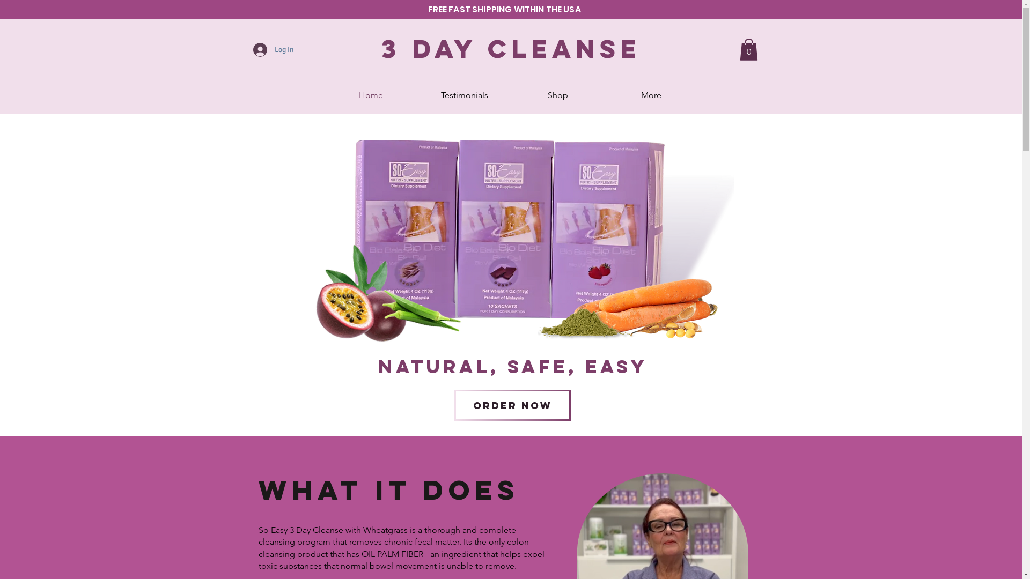  I want to click on Testimonials, so click(464, 95).